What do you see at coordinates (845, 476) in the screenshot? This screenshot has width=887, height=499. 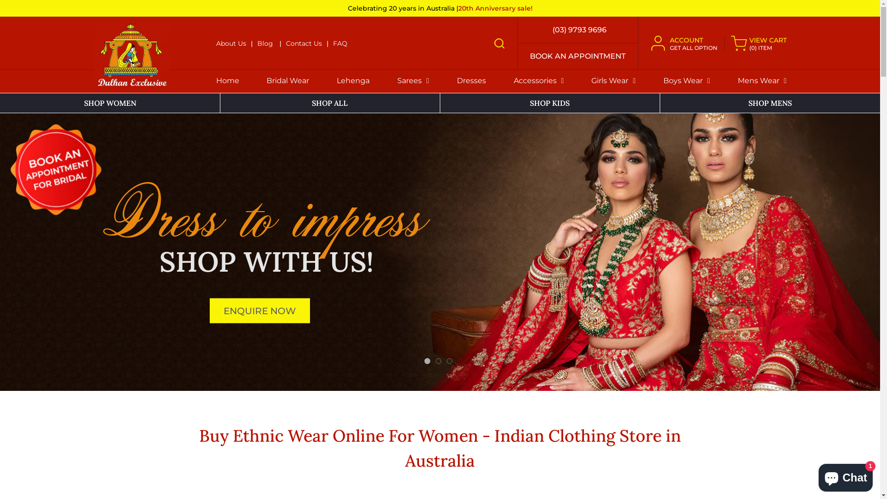 I see `Shopify online store chat` at bounding box center [845, 476].